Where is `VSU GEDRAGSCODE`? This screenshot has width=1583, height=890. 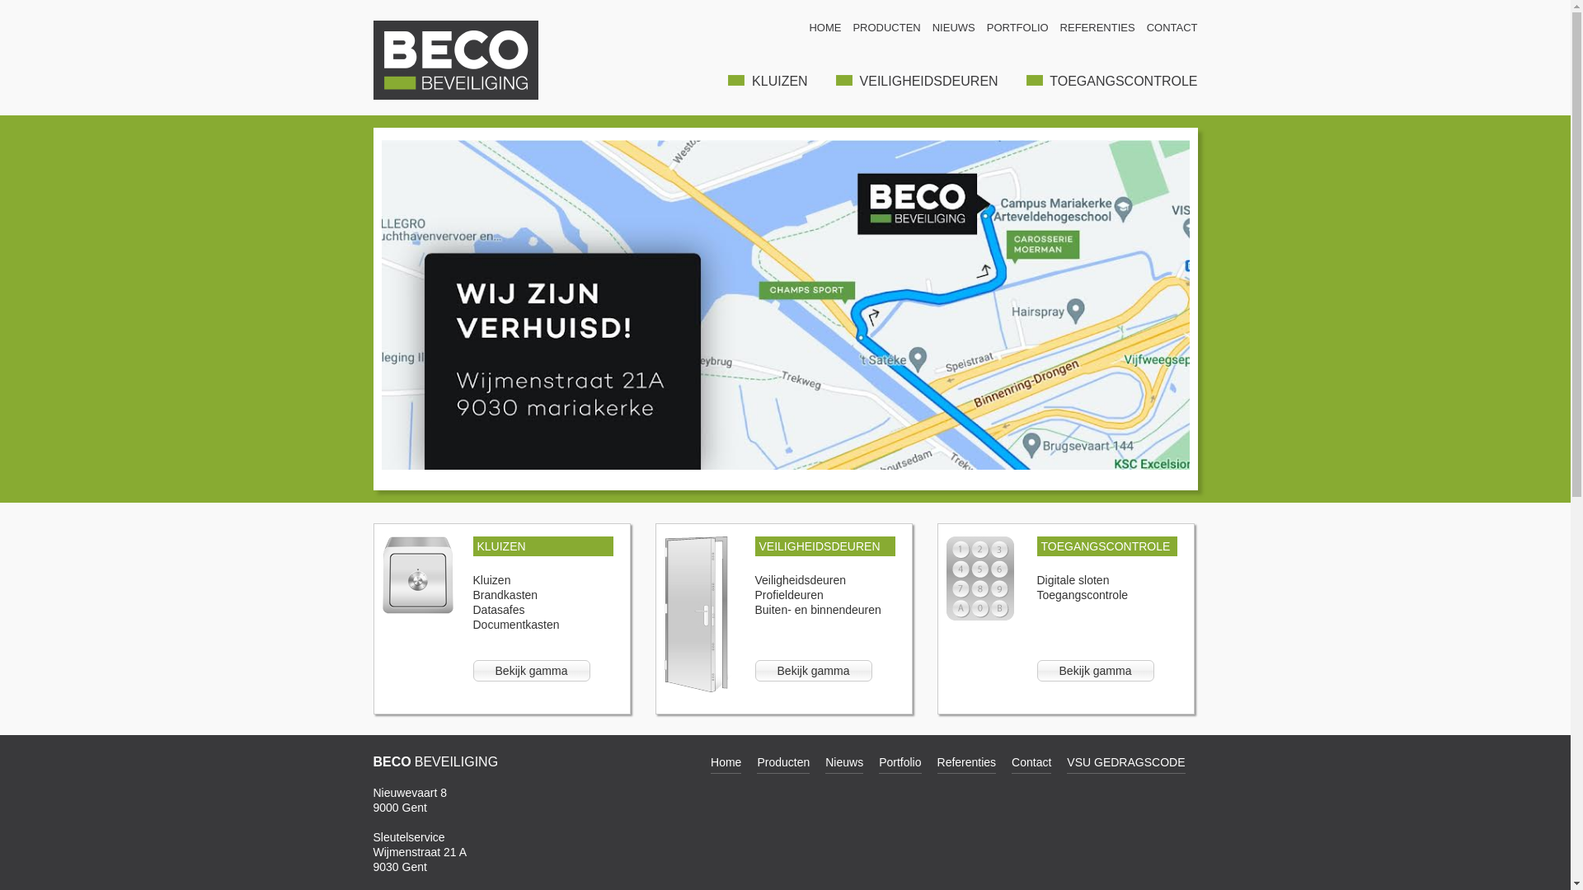
VSU GEDRAGSCODE is located at coordinates (1126, 765).